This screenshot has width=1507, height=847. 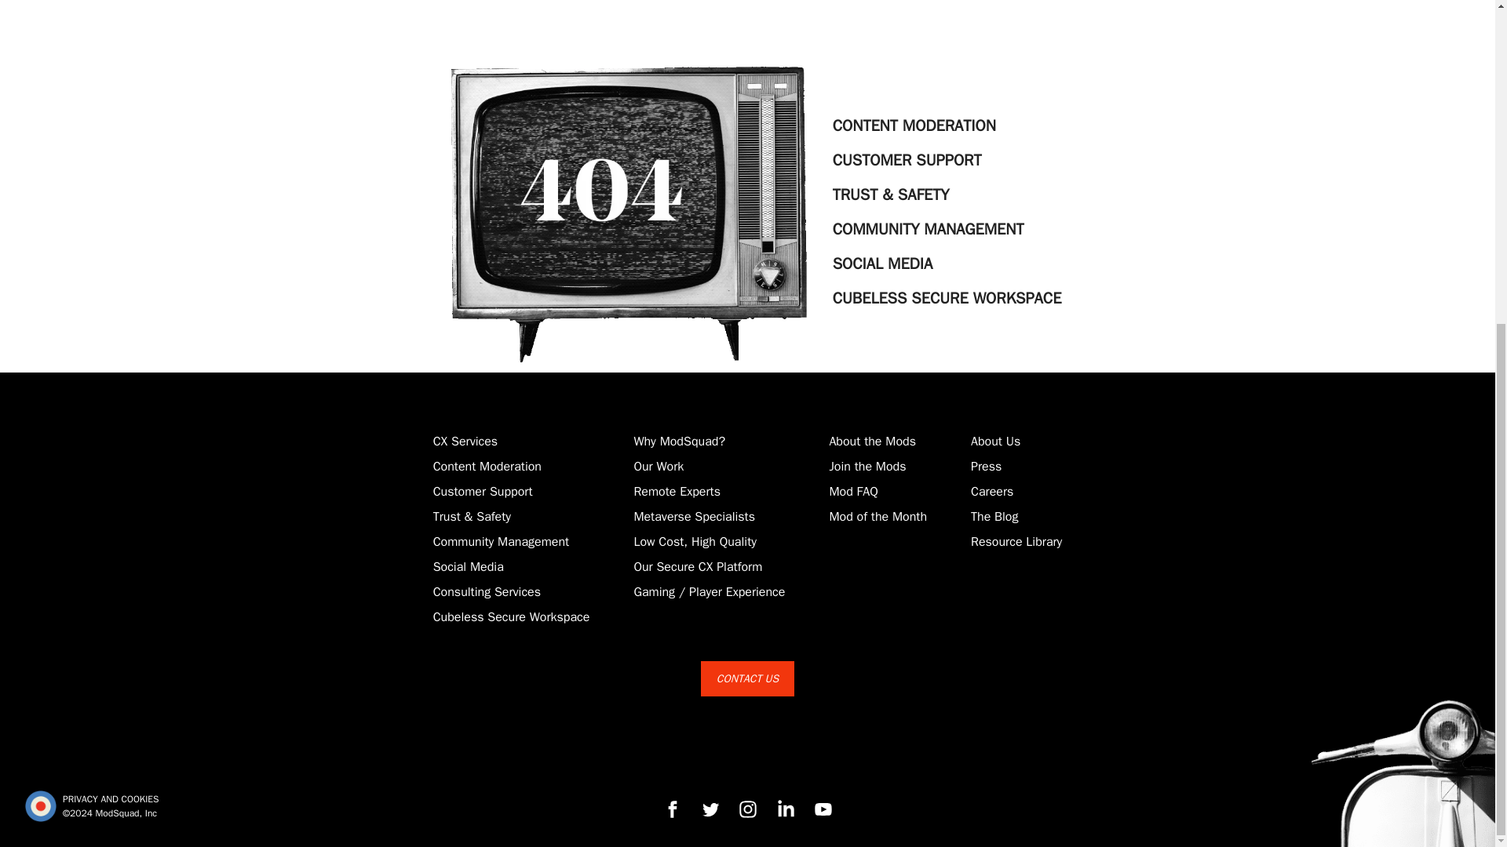 What do you see at coordinates (994, 516) in the screenshot?
I see `The Blog` at bounding box center [994, 516].